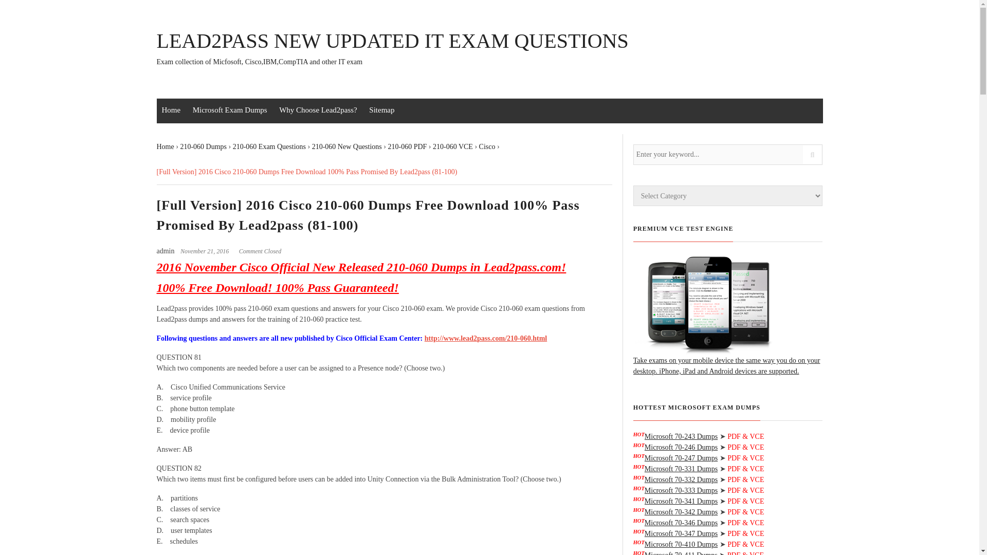 This screenshot has height=555, width=987. What do you see at coordinates (487, 146) in the screenshot?
I see `Cisco` at bounding box center [487, 146].